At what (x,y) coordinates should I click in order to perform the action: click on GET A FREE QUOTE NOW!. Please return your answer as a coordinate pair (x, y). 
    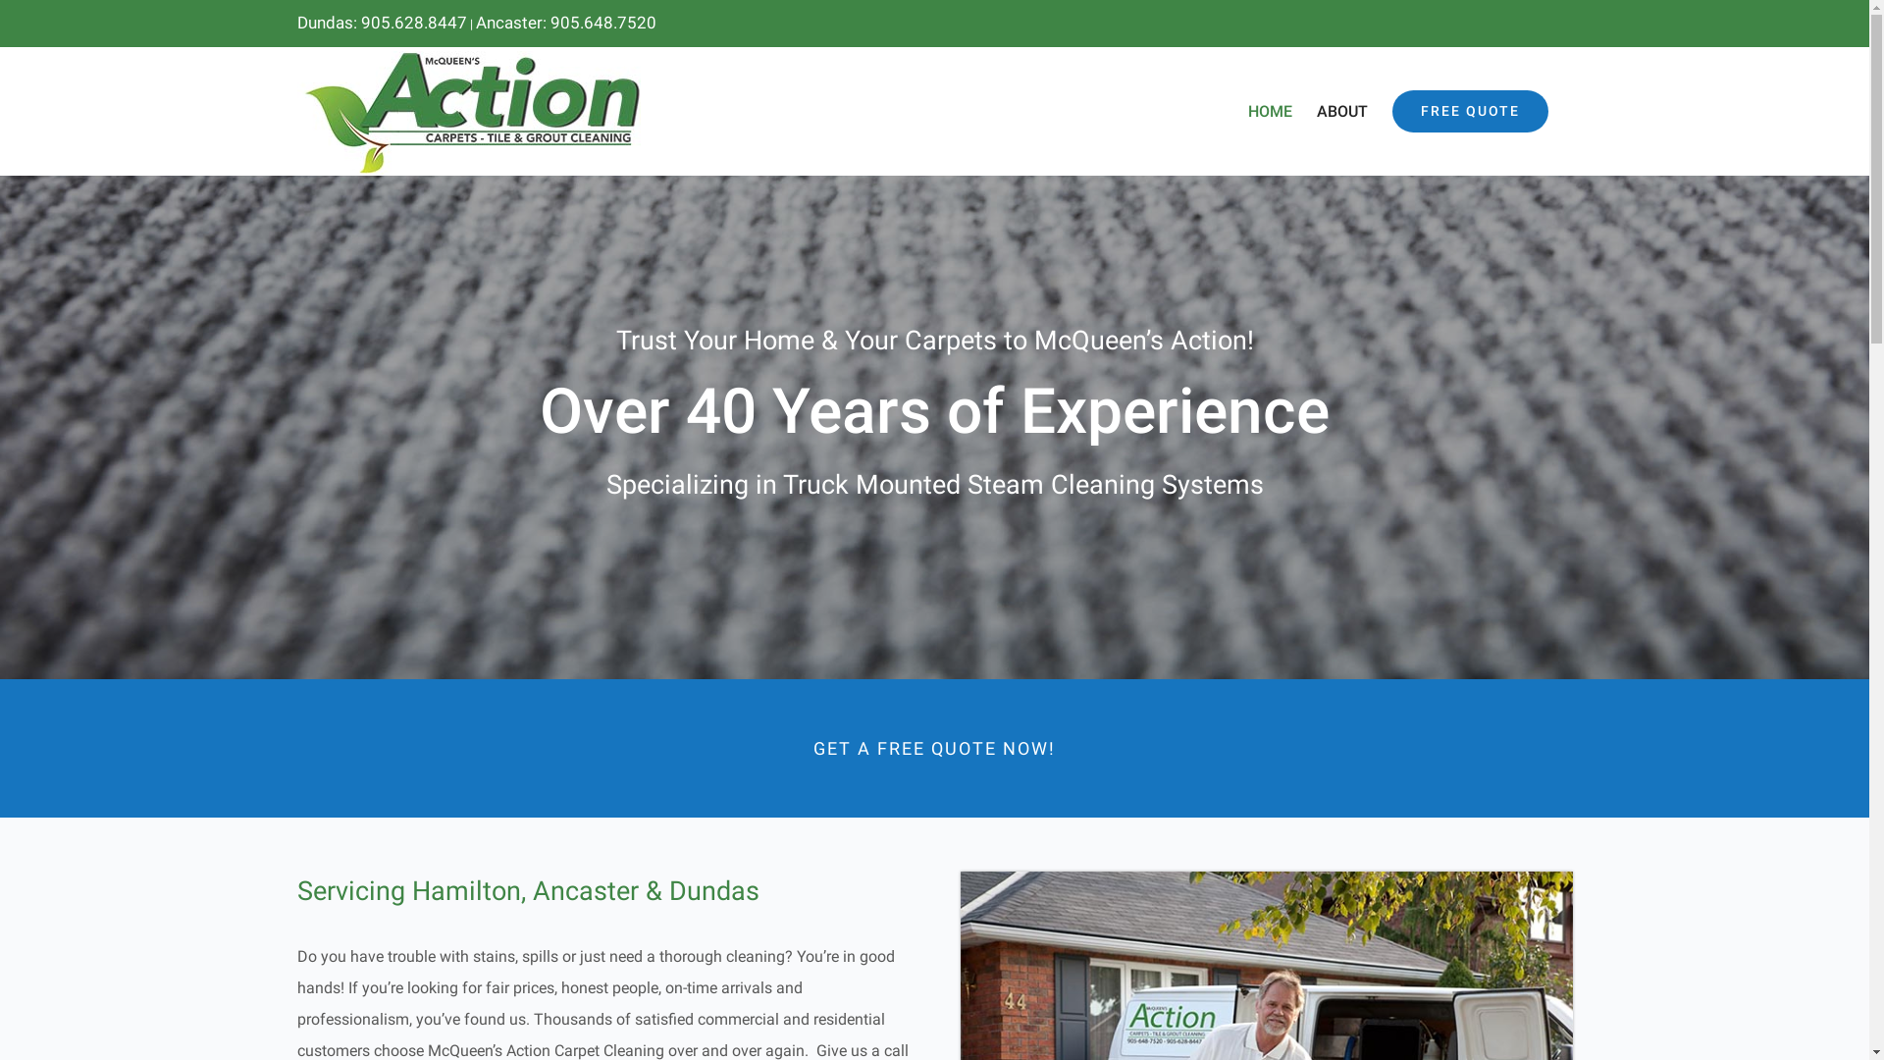
    Looking at the image, I should click on (934, 748).